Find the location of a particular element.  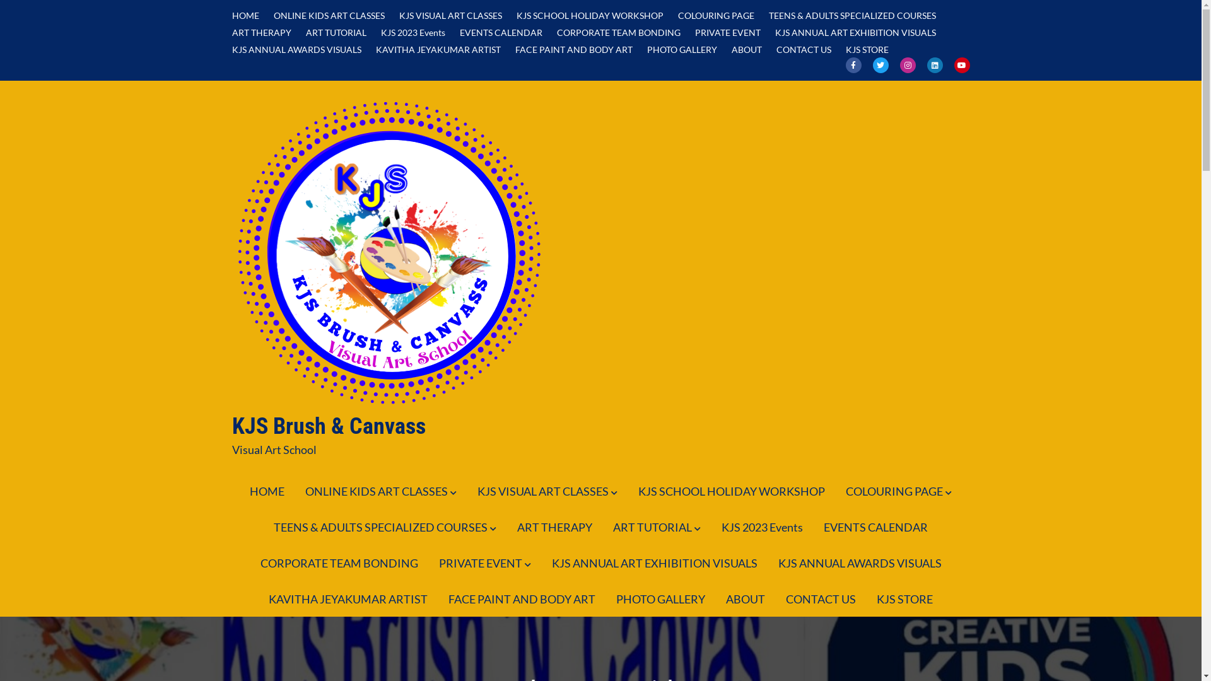

CONTACT US is located at coordinates (804, 50).